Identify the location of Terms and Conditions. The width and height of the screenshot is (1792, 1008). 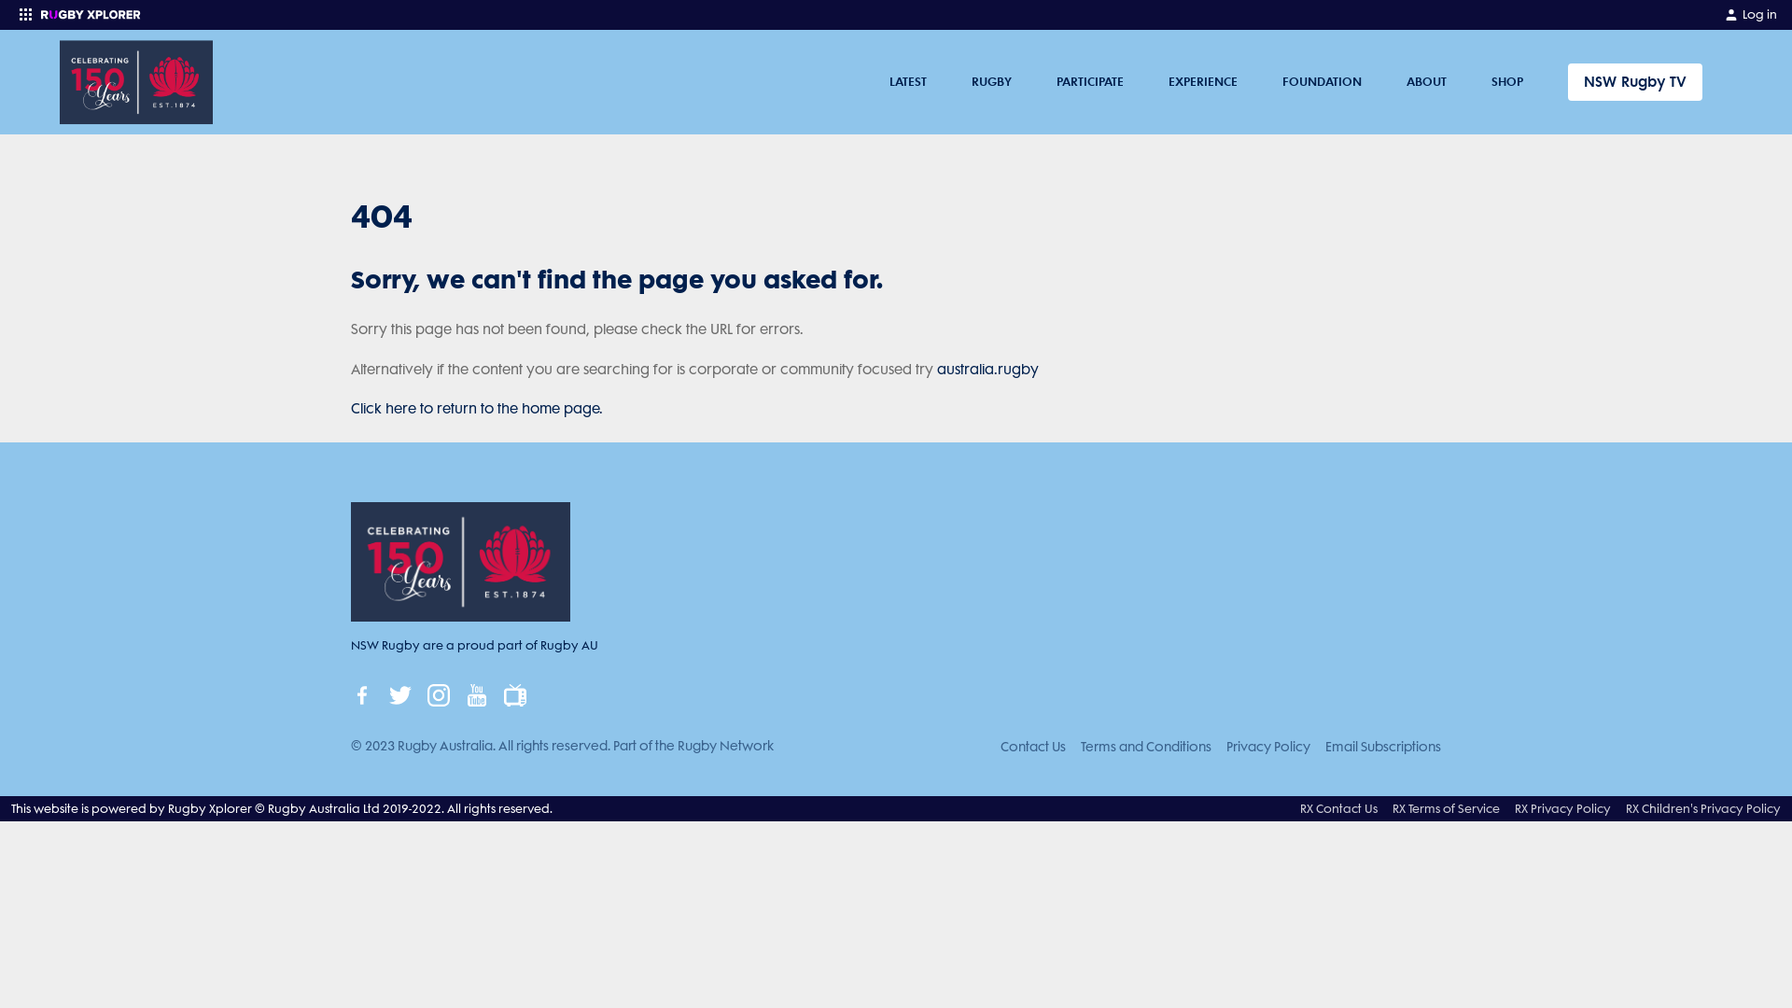
(1146, 747).